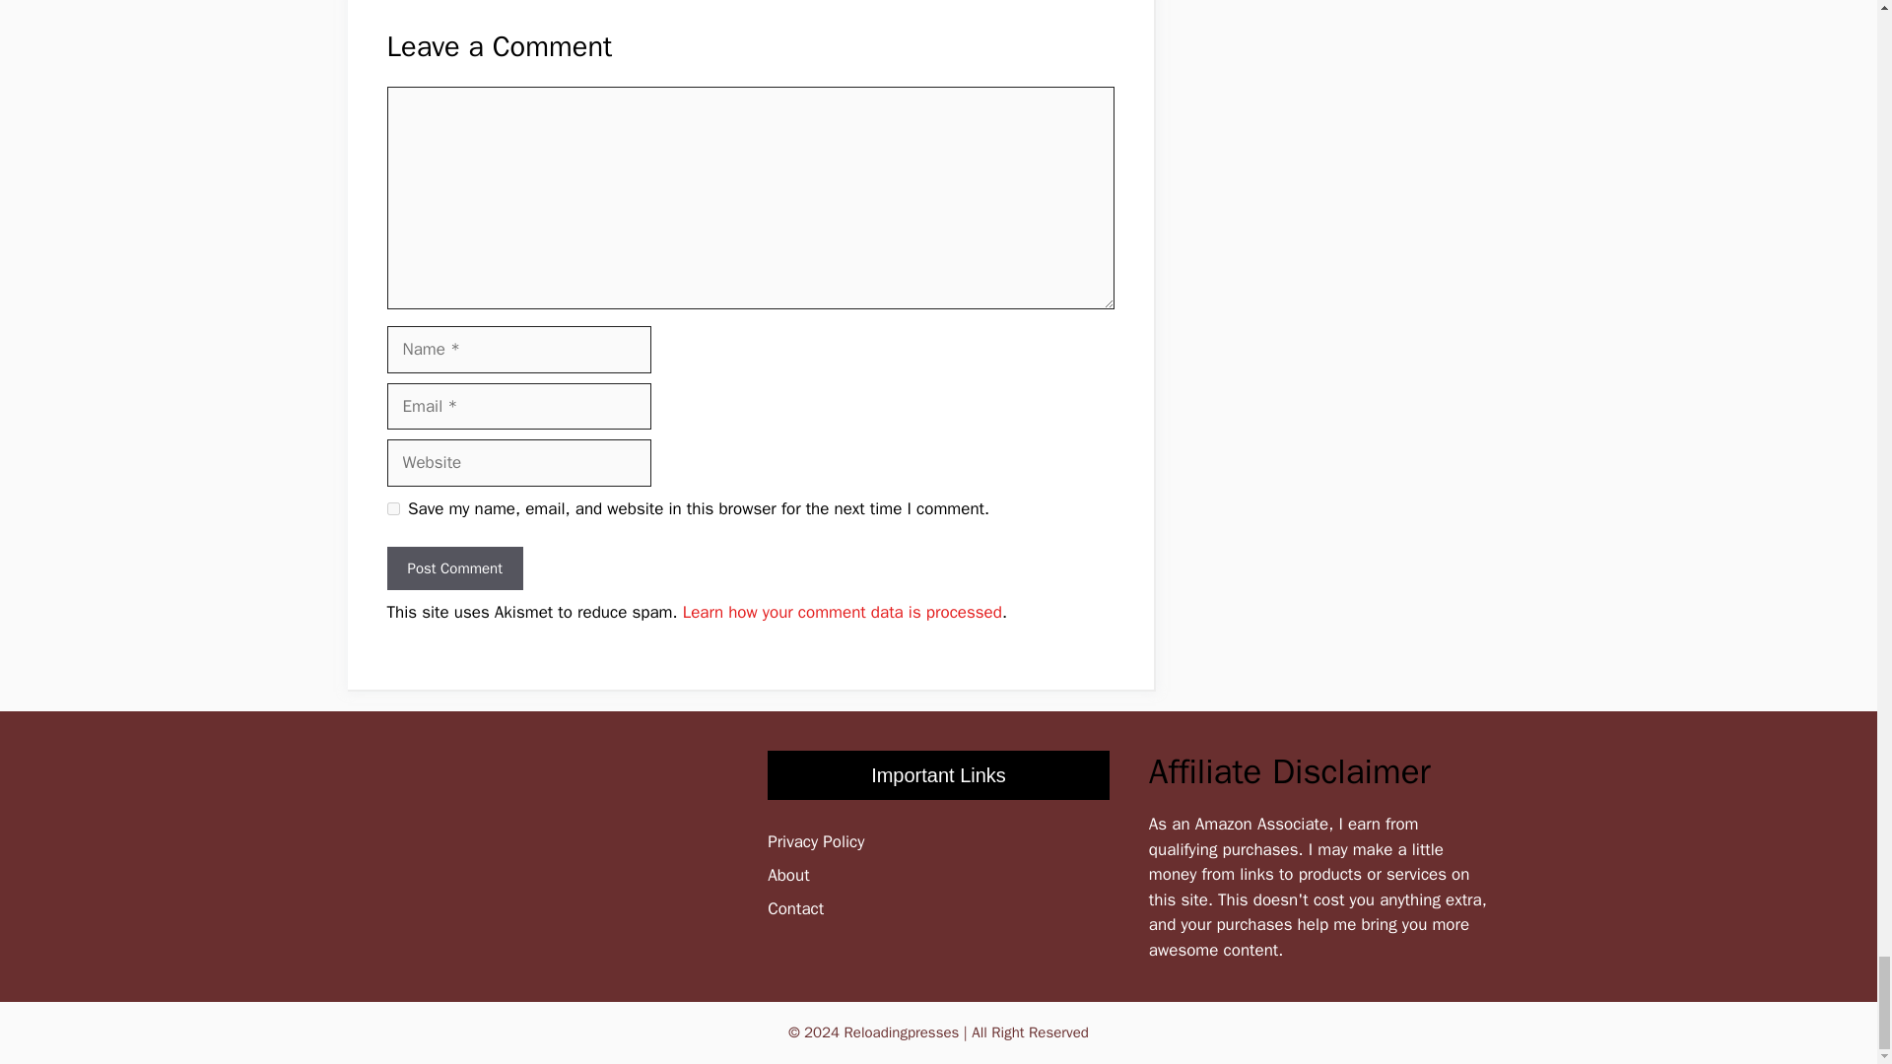  I want to click on yes, so click(392, 508).